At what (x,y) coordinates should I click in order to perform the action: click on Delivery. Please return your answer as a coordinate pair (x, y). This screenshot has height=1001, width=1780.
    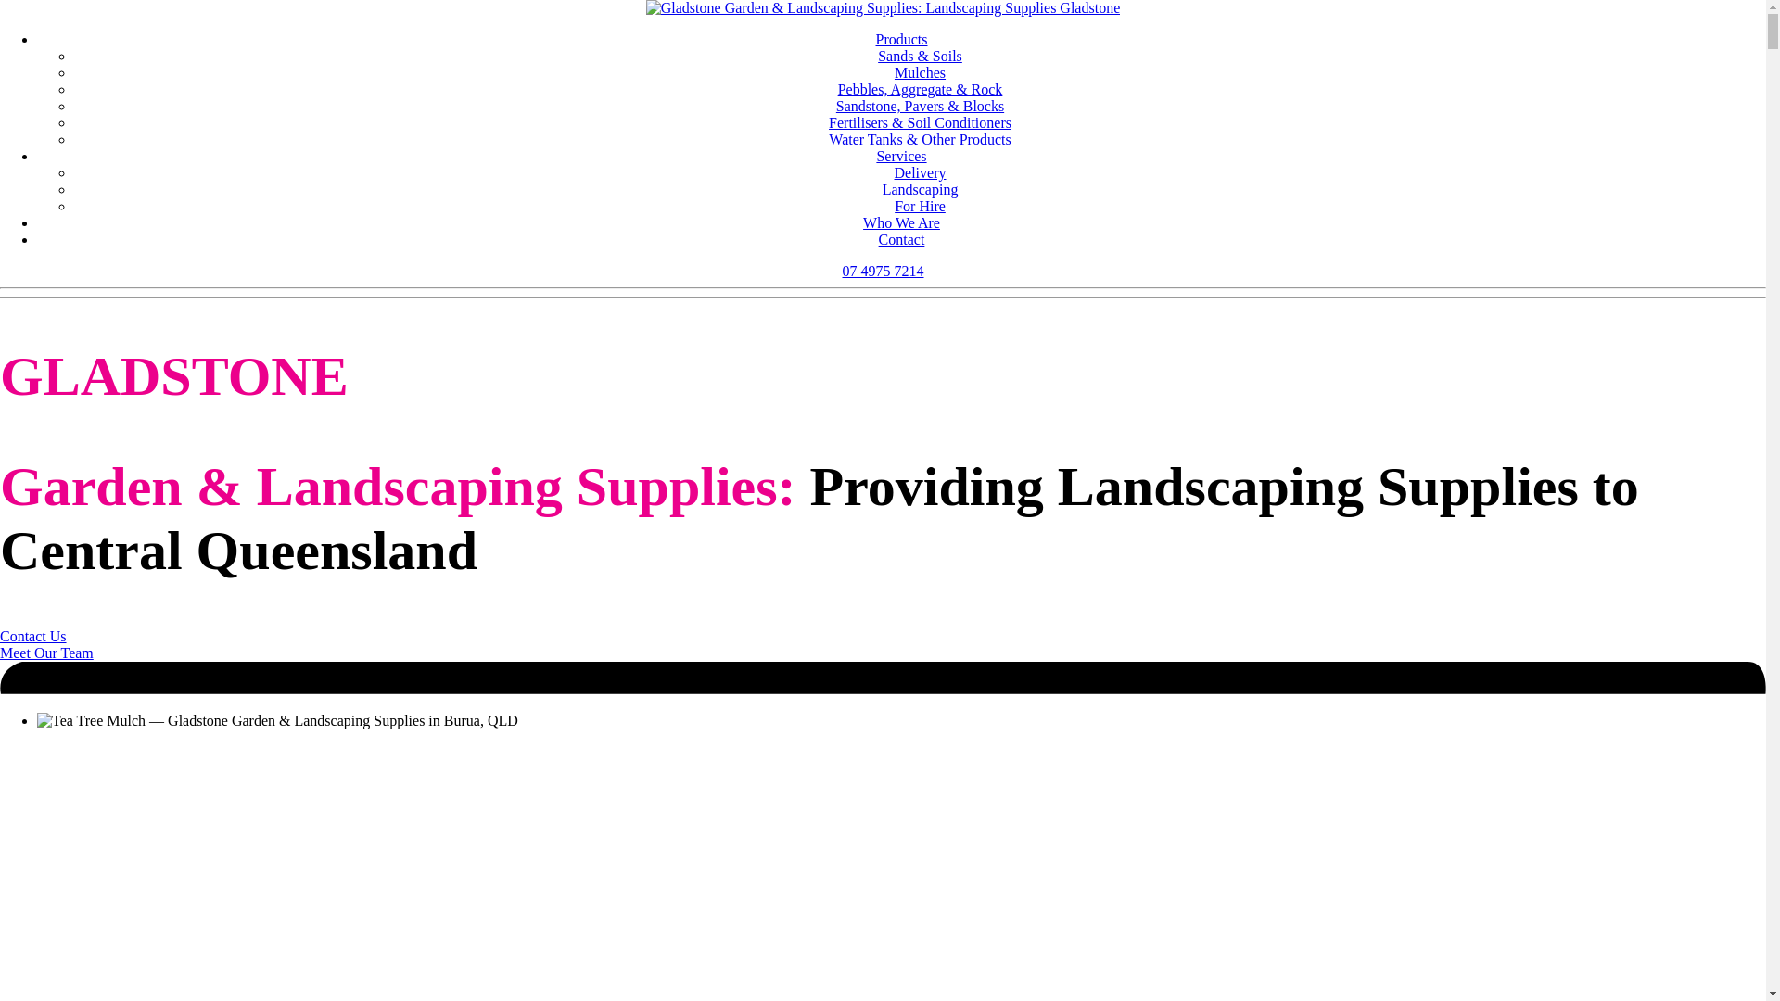
    Looking at the image, I should click on (920, 172).